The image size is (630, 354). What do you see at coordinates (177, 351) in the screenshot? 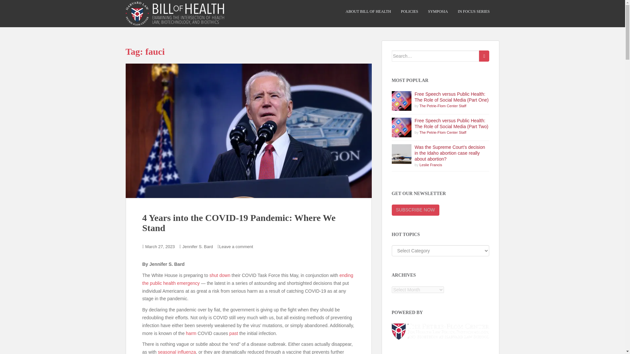
I see `seasonal influenza` at bounding box center [177, 351].